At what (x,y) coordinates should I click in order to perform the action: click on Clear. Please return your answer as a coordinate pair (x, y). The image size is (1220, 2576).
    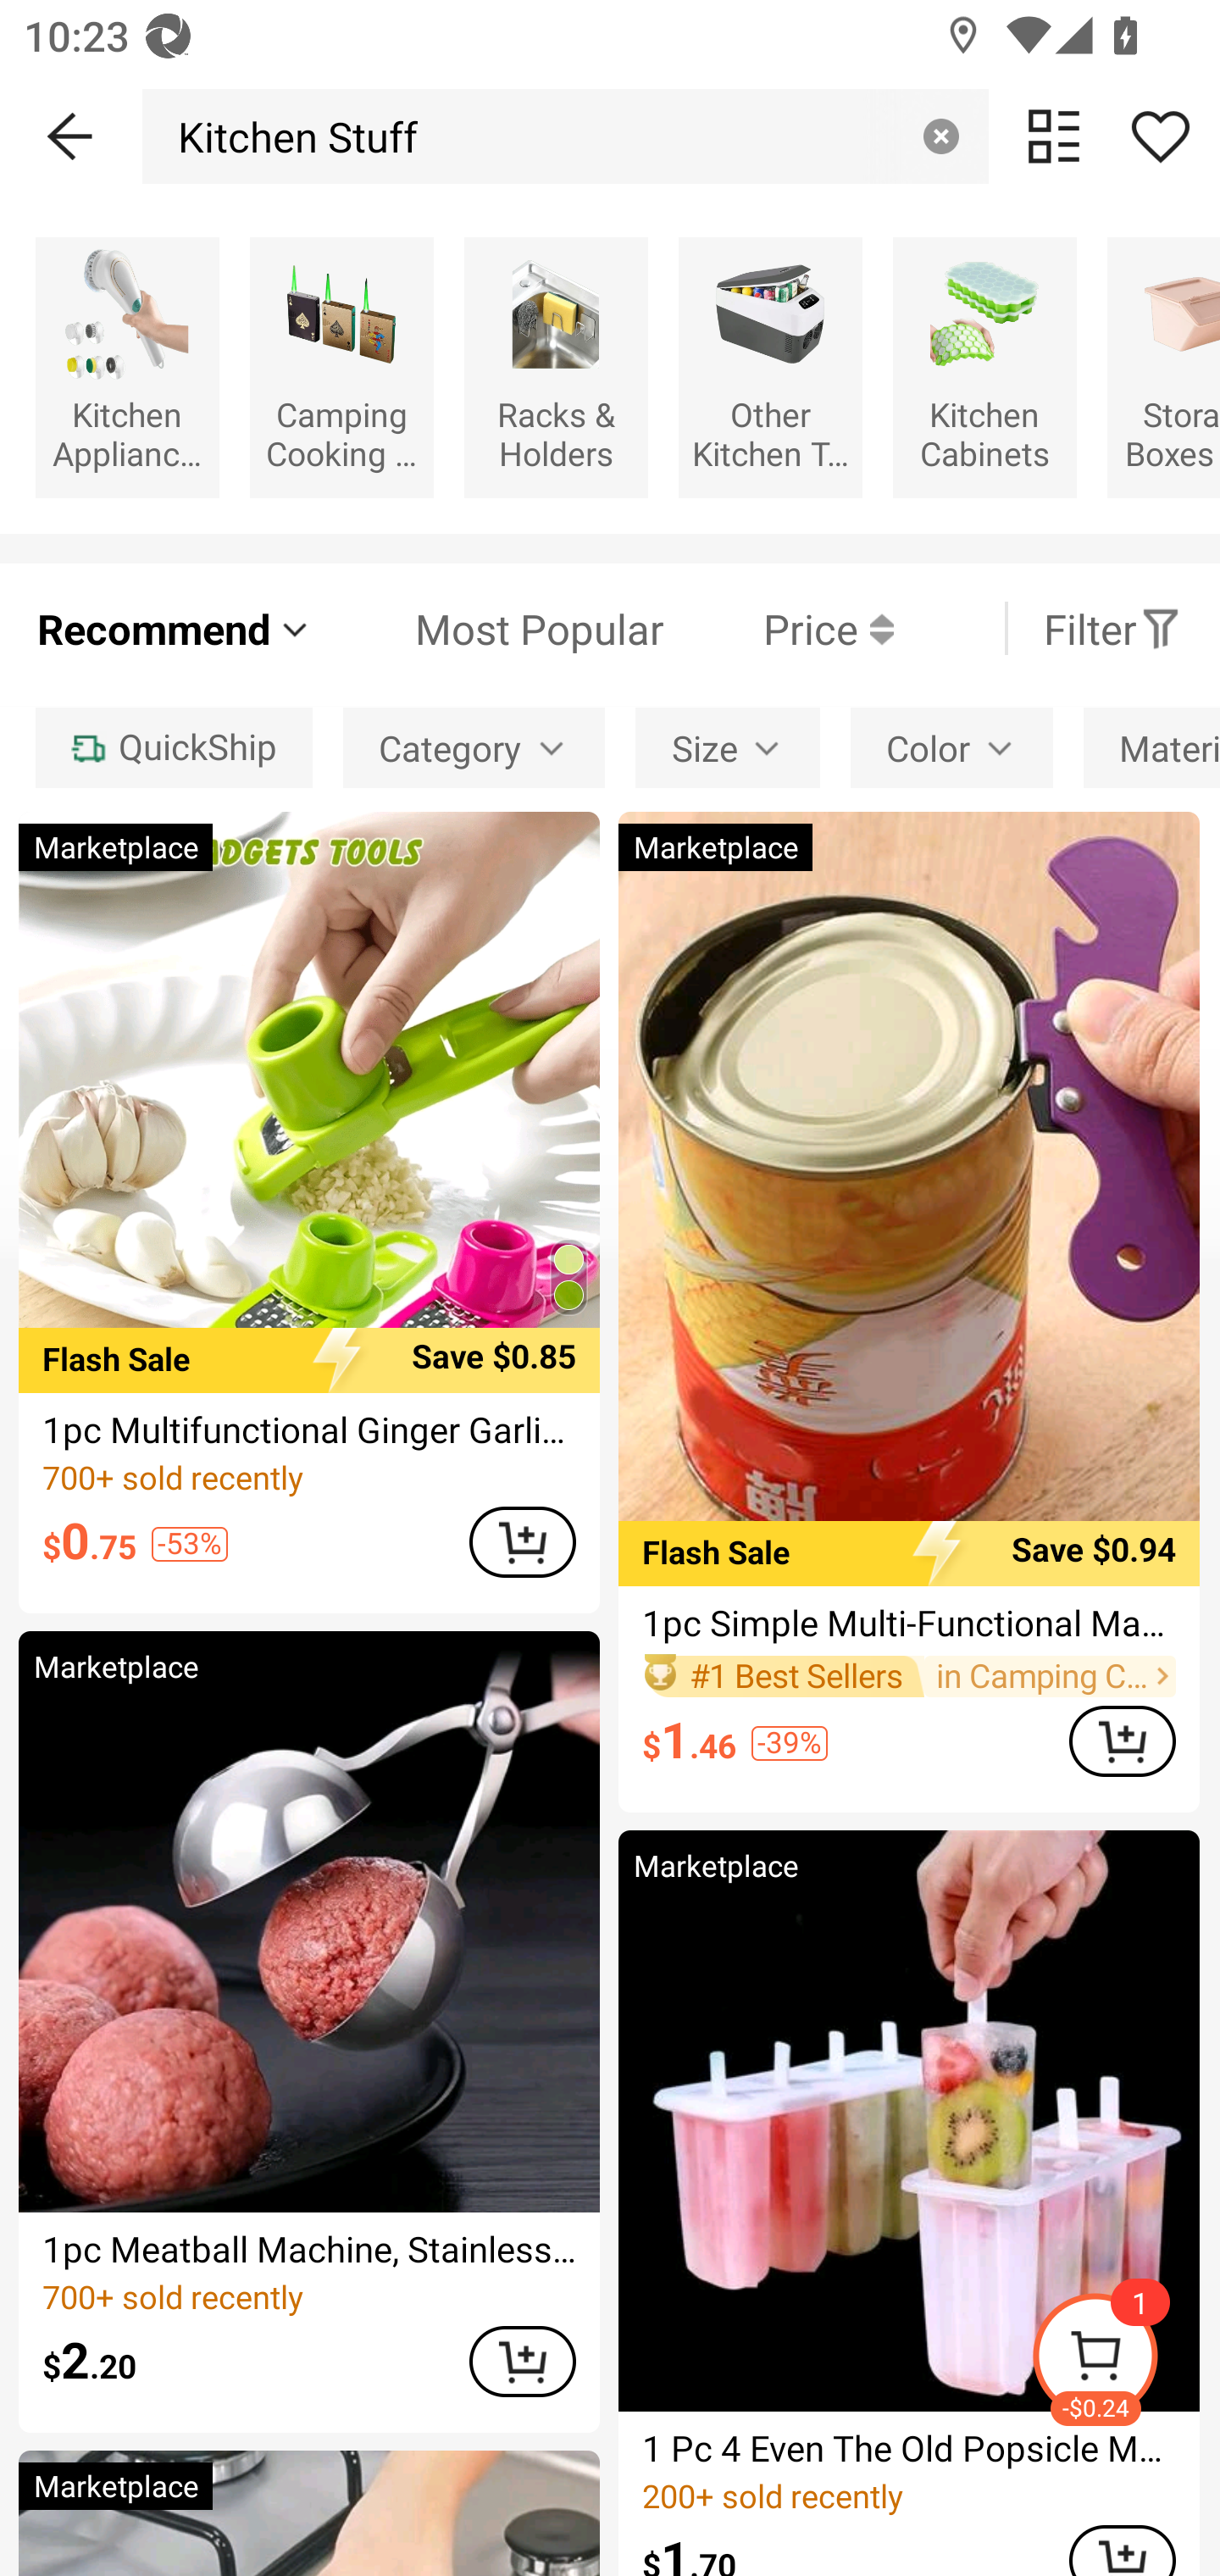
    Looking at the image, I should click on (940, 136).